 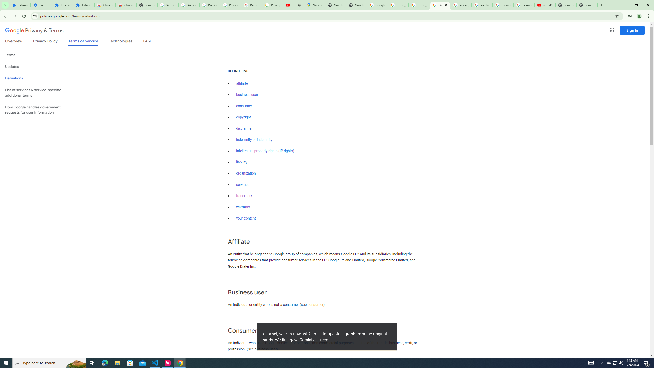 I want to click on Extensions, so click(x=84, y=5).